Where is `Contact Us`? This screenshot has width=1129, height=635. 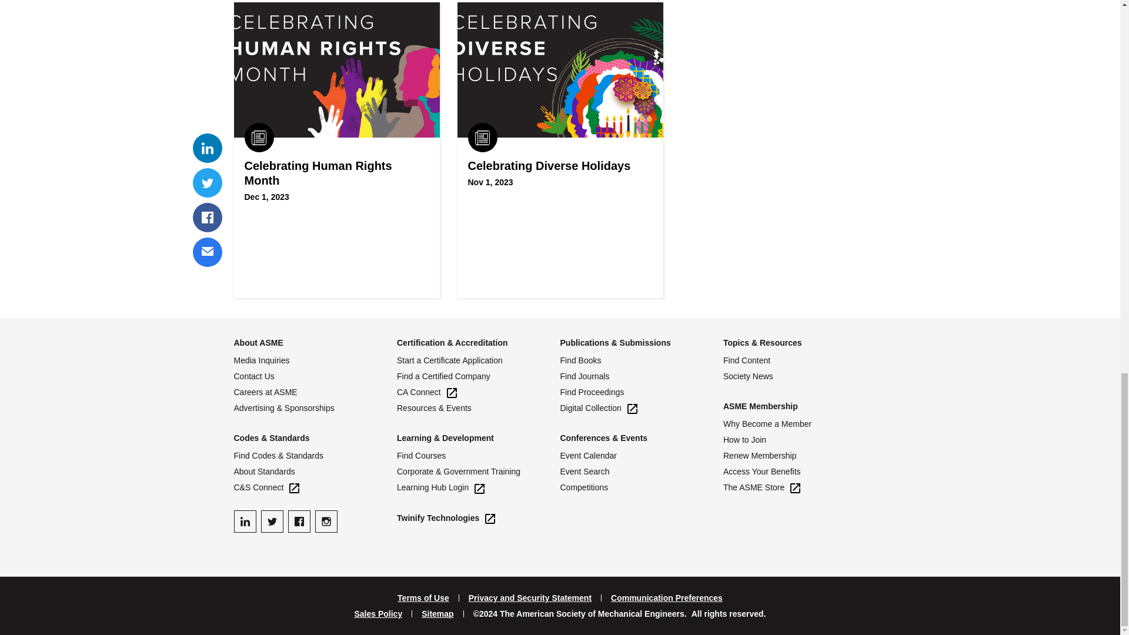
Contact Us is located at coordinates (315, 376).